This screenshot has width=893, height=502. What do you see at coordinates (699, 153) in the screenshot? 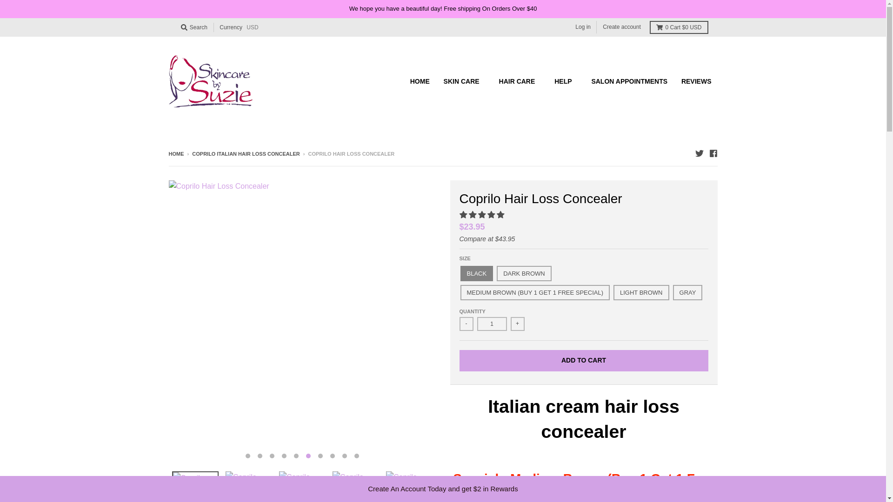
I see `Twitter - Skin Care By Suzie` at bounding box center [699, 153].